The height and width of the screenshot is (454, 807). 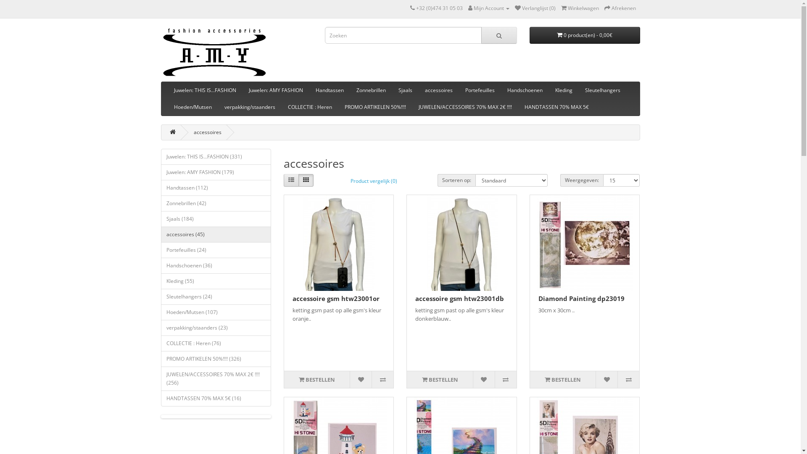 I want to click on accessoire gsm htw23001or, so click(x=339, y=243).